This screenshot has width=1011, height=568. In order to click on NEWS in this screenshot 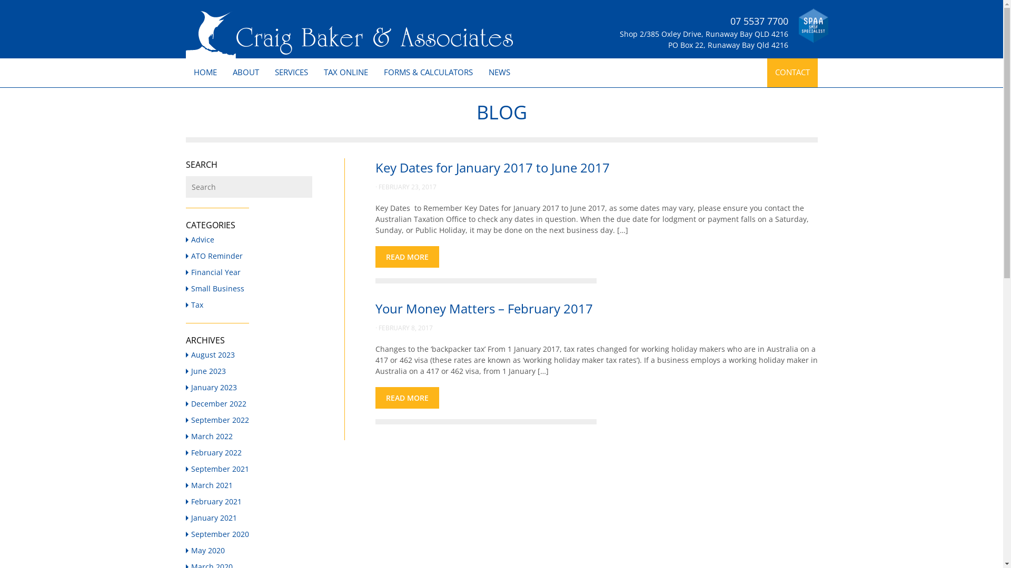, I will do `click(499, 73)`.